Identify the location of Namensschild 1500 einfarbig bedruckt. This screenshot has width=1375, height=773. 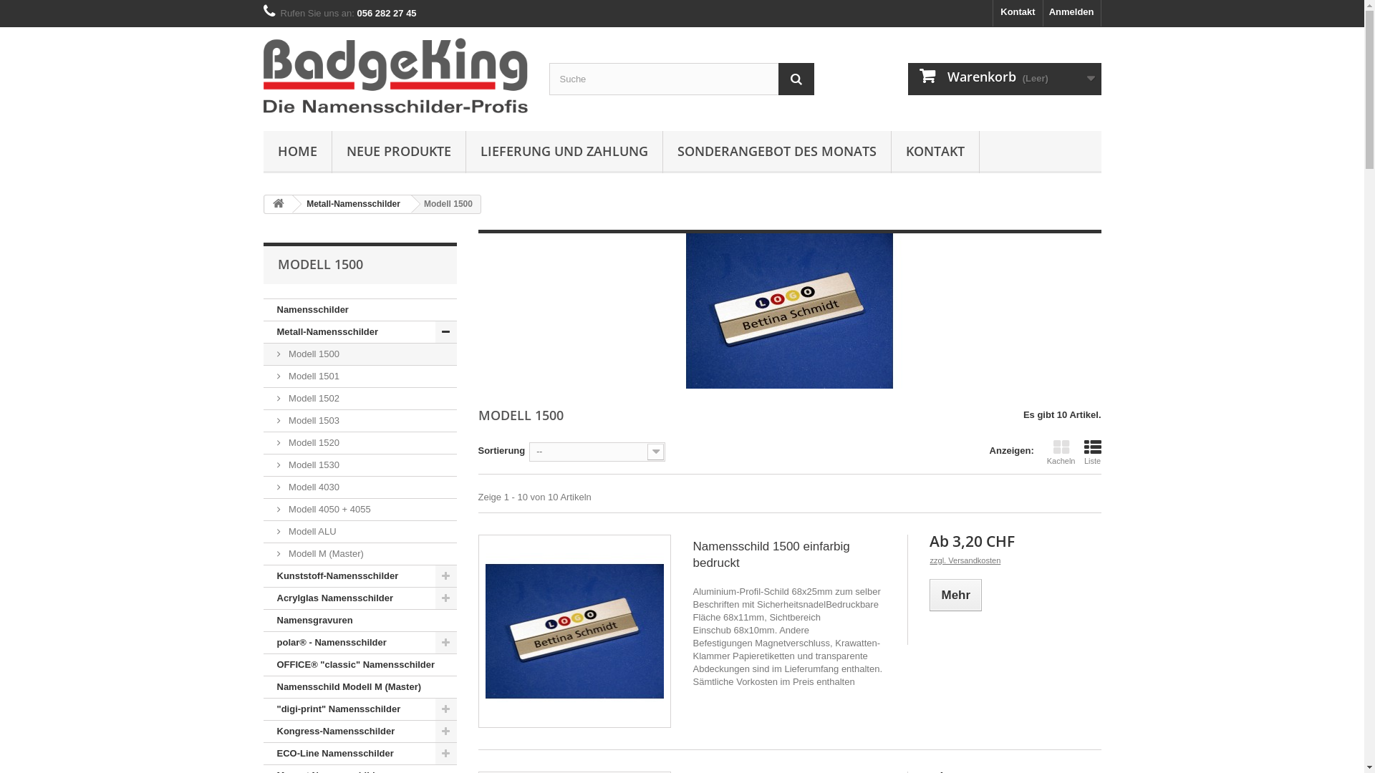
(789, 555).